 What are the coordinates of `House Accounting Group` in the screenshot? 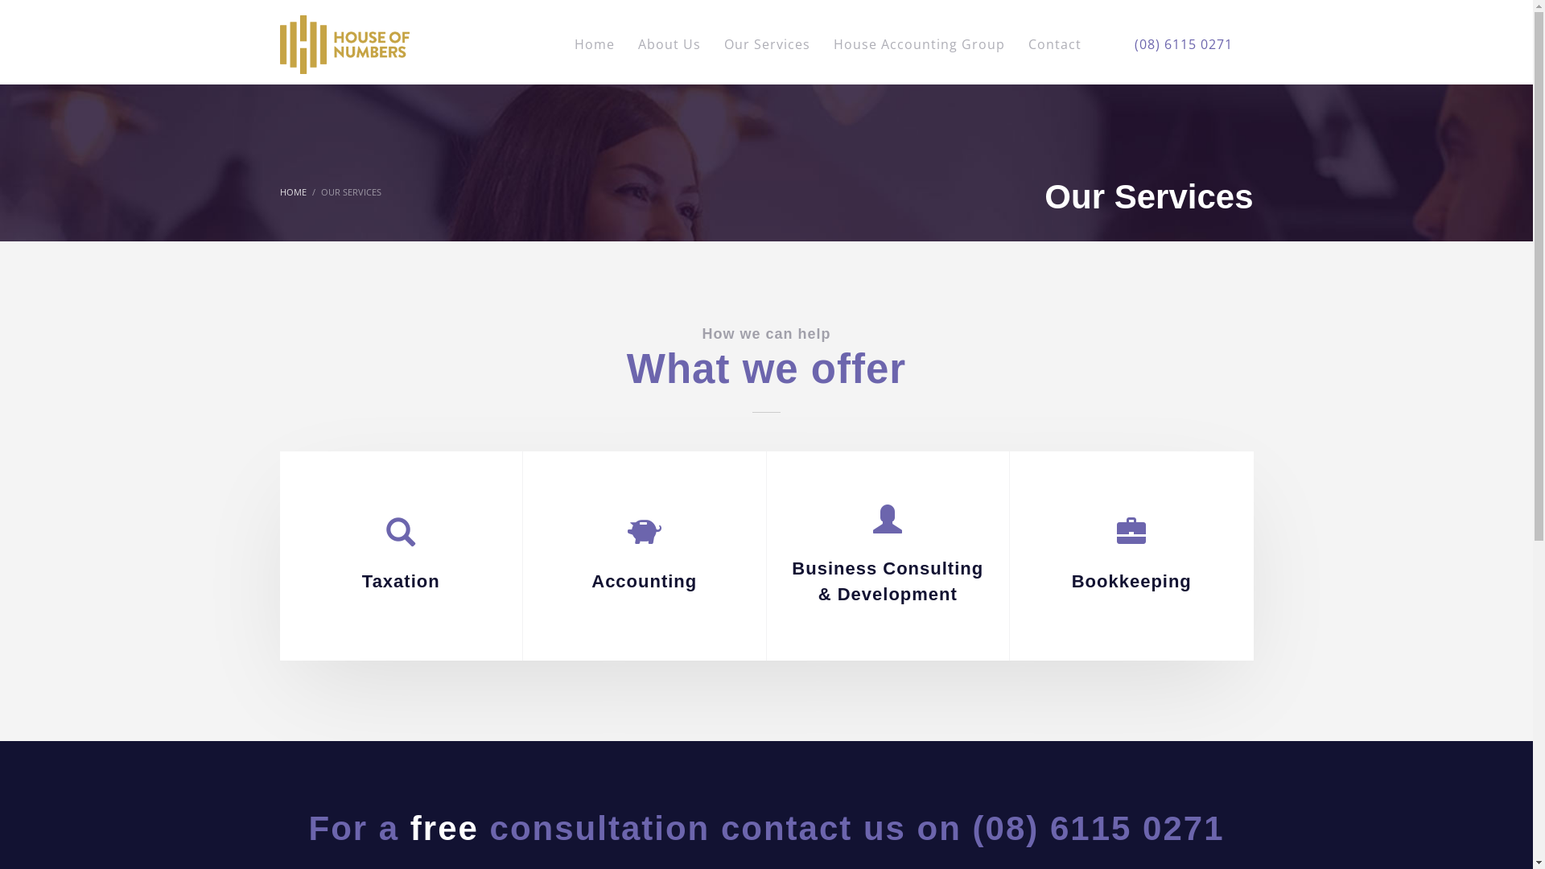 It's located at (919, 44).